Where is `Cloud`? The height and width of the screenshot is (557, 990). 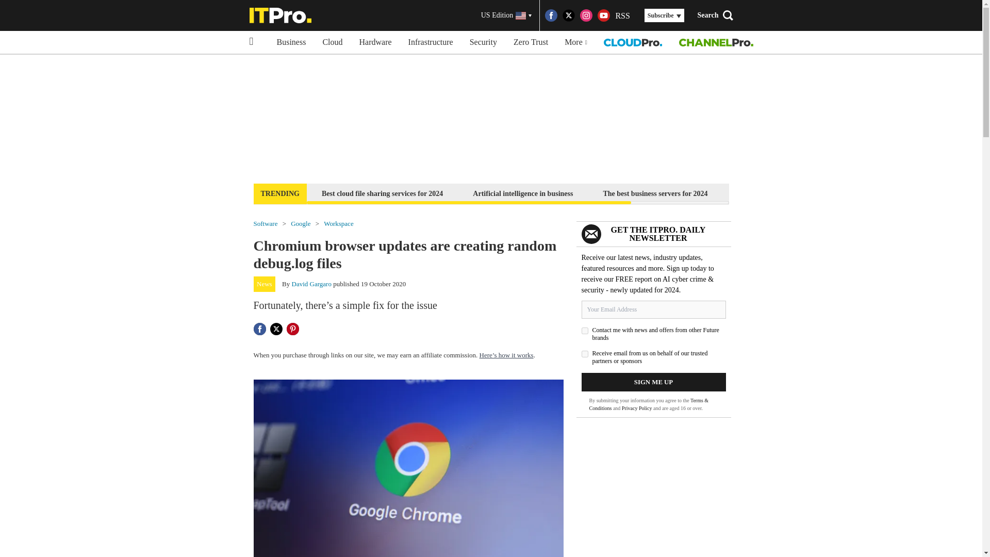
Cloud is located at coordinates (332, 42).